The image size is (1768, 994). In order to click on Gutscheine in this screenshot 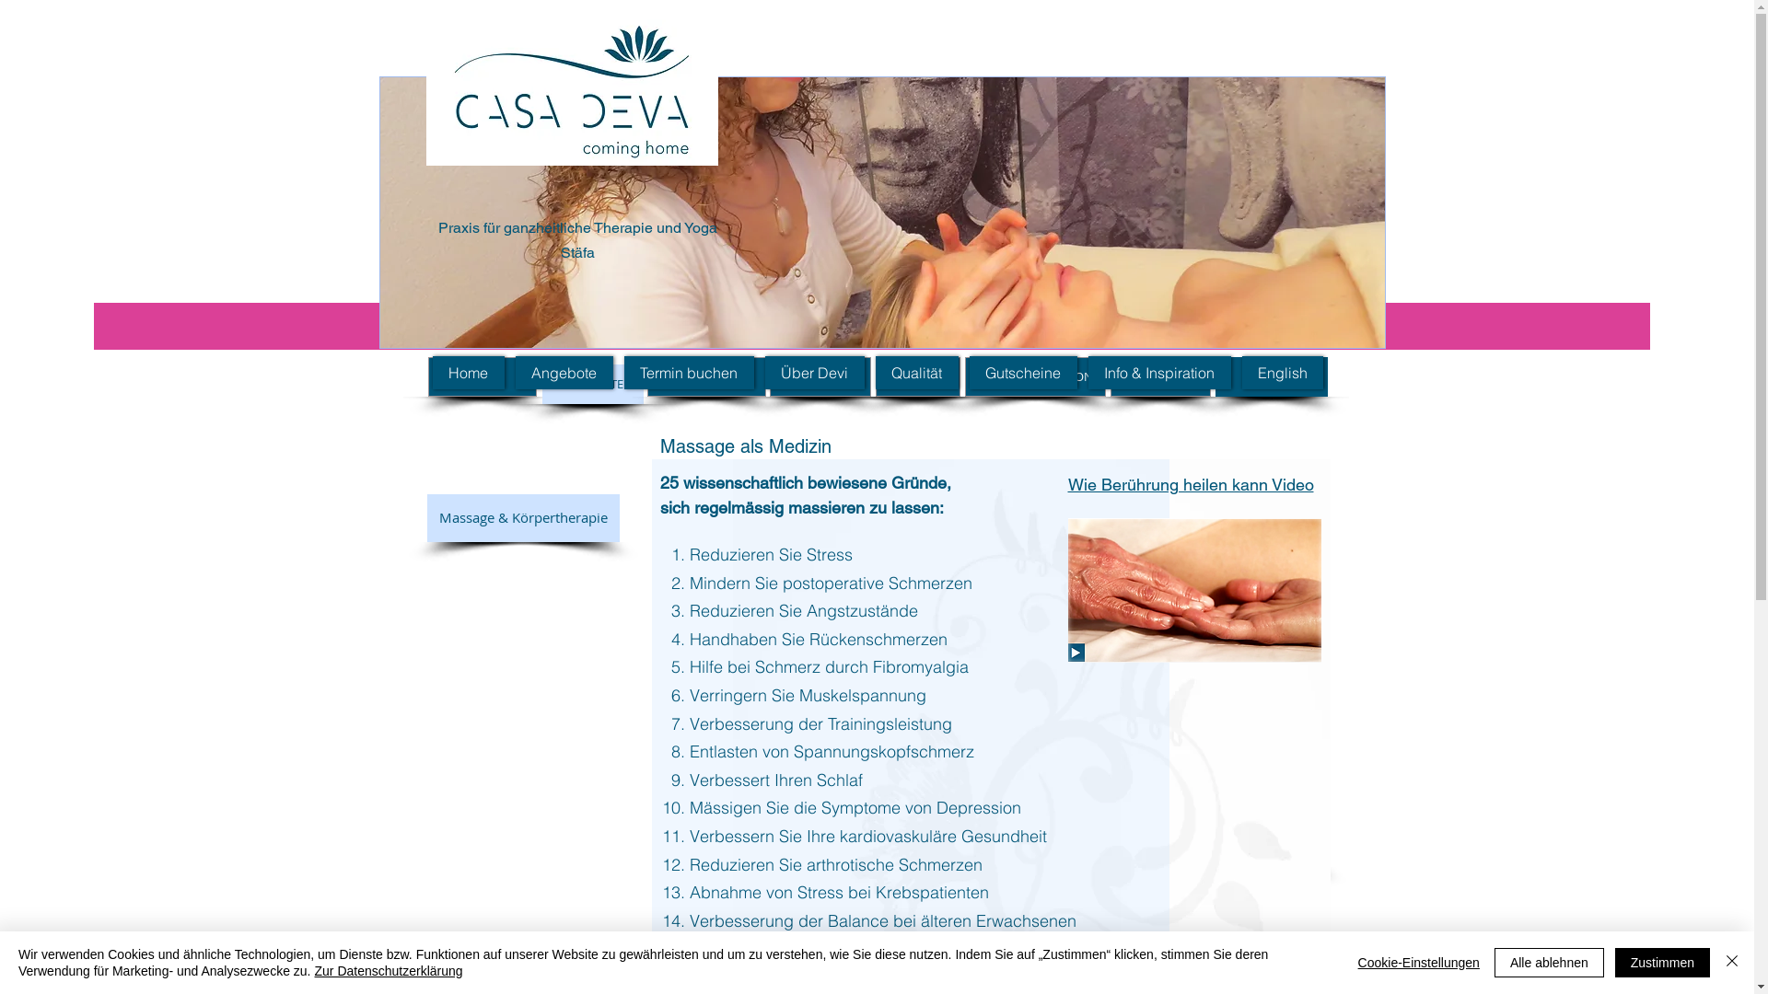, I will do `click(1022, 373)`.